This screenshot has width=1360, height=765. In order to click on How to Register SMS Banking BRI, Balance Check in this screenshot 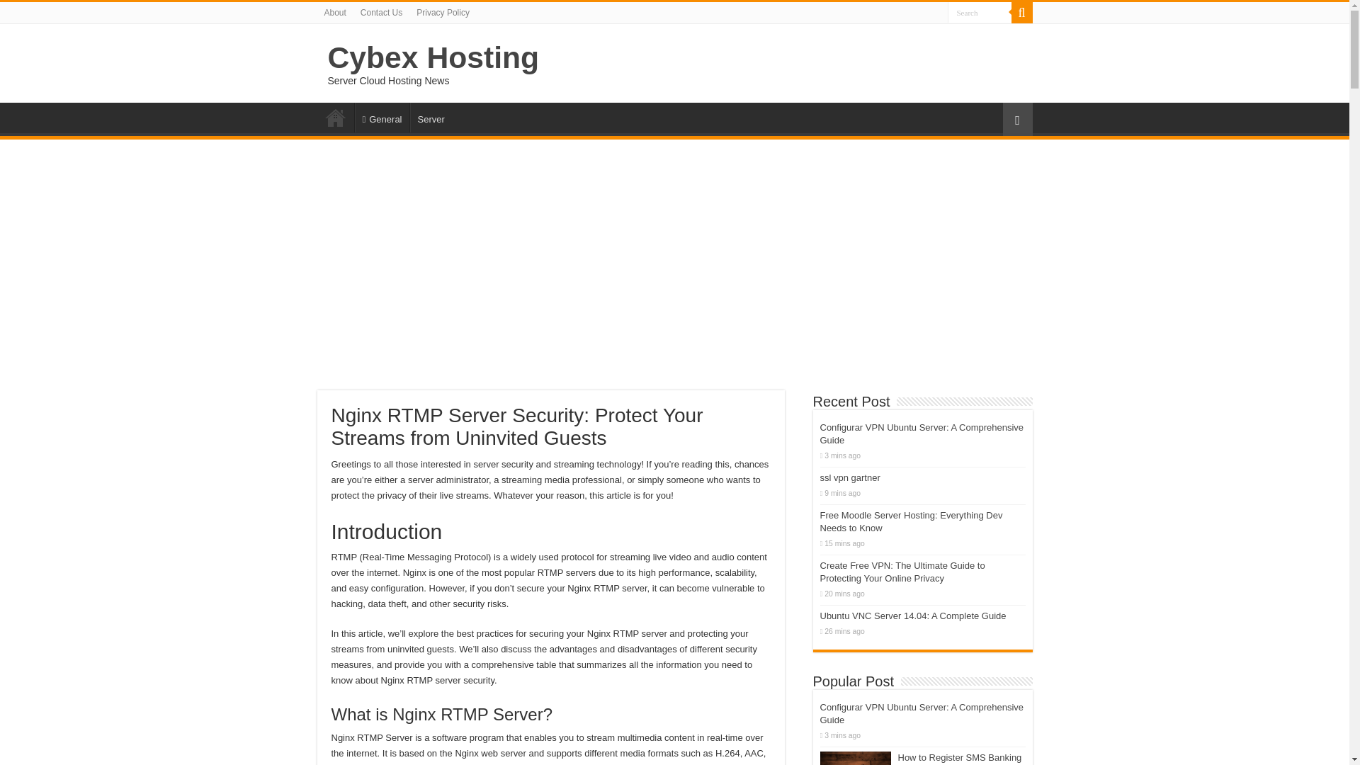, I will do `click(855, 758)`.